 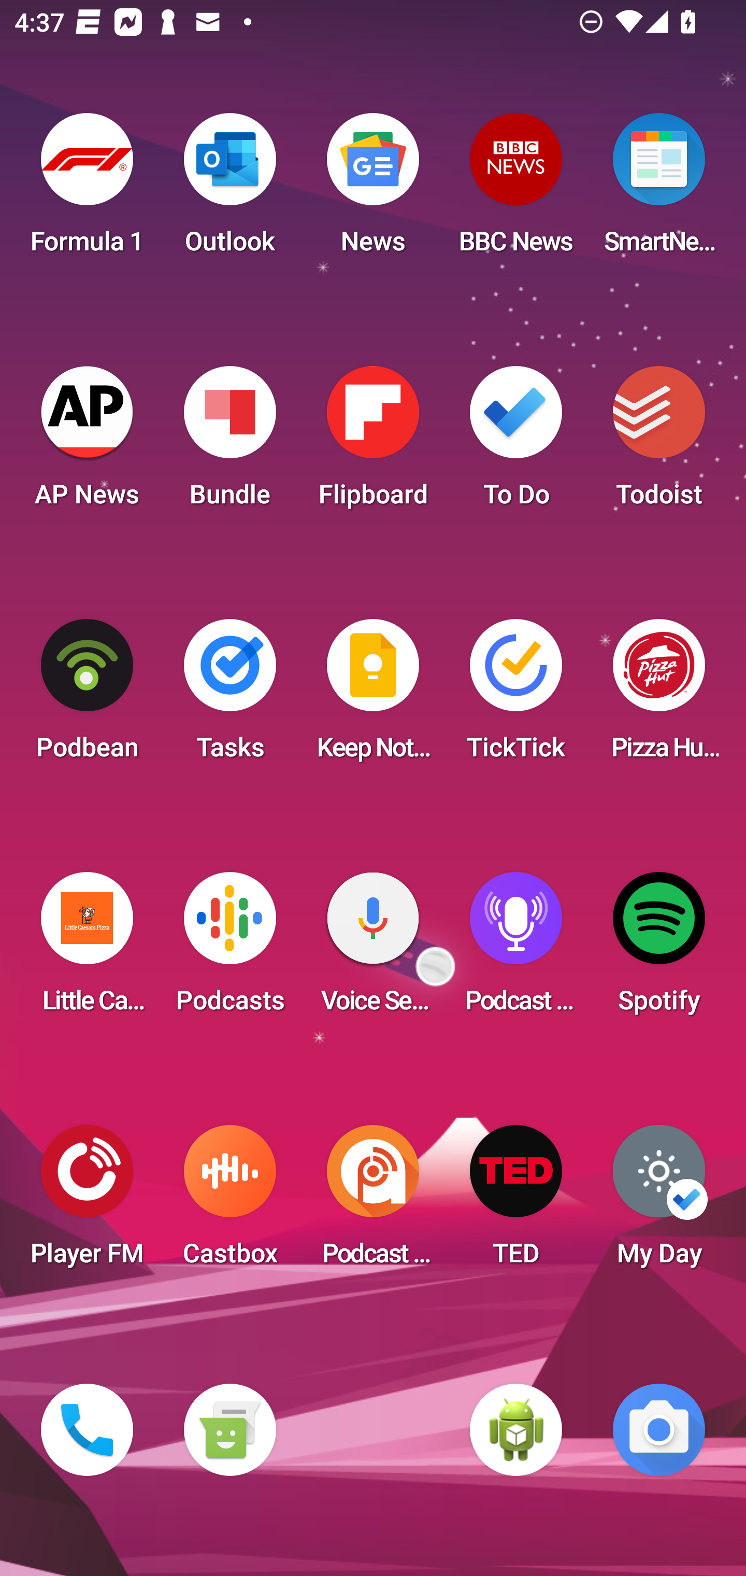 I want to click on TED, so click(x=516, y=1202).